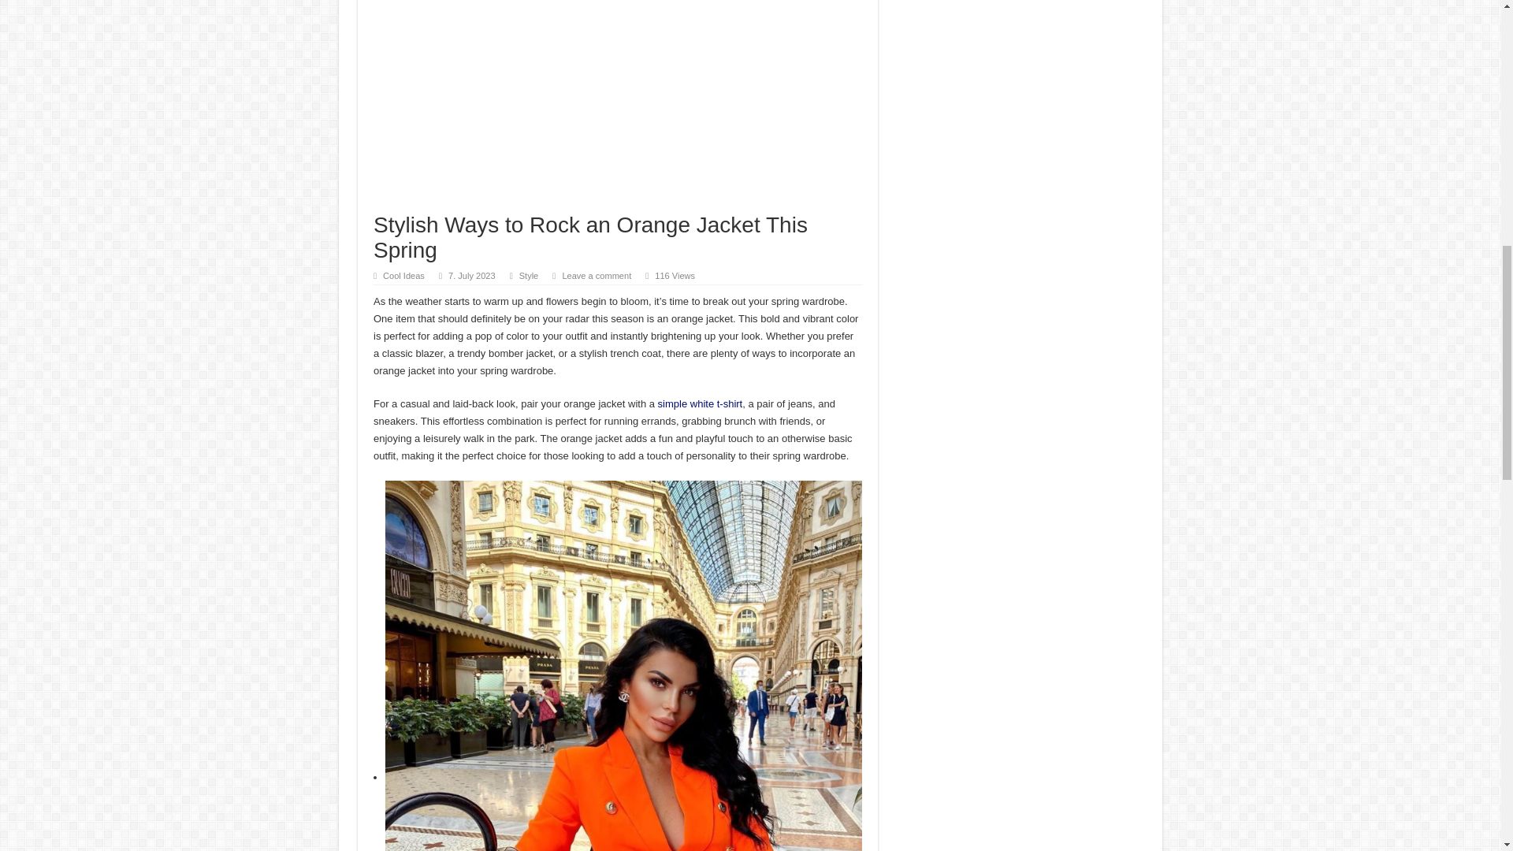  Describe the element at coordinates (403, 276) in the screenshot. I see `Cool Ideas` at that location.